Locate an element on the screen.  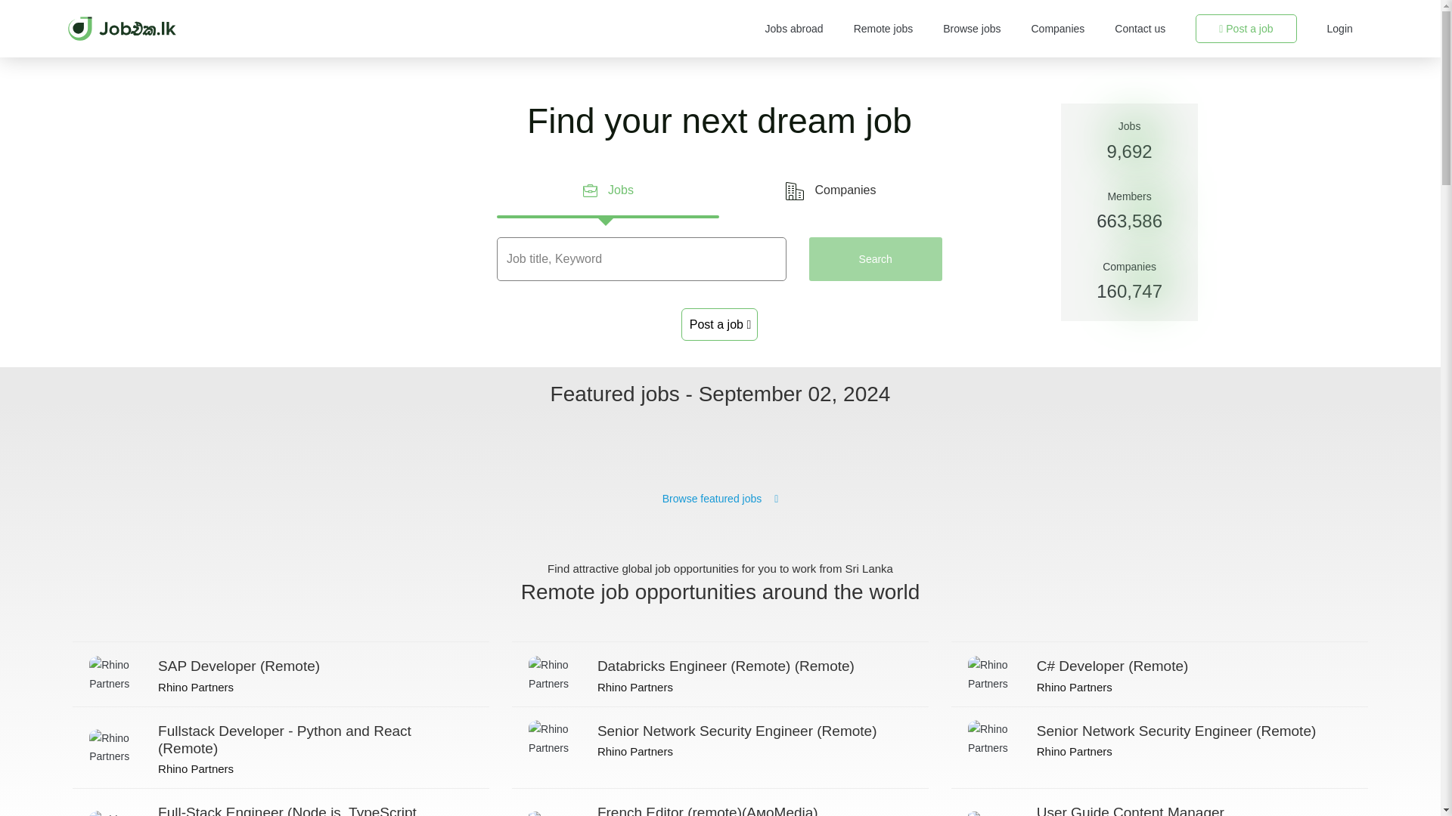
Browse jobs is located at coordinates (1140, 29).